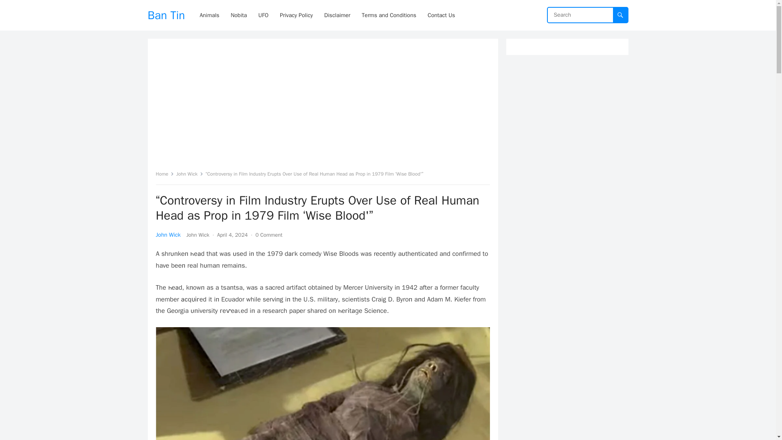 The image size is (782, 440). Describe the element at coordinates (389, 15) in the screenshot. I see `Terms and Conditions` at that location.